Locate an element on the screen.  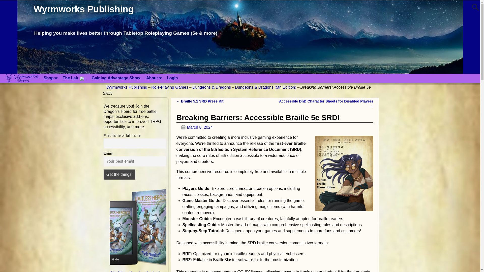
Gaining Advantage Show is located at coordinates (116, 78).